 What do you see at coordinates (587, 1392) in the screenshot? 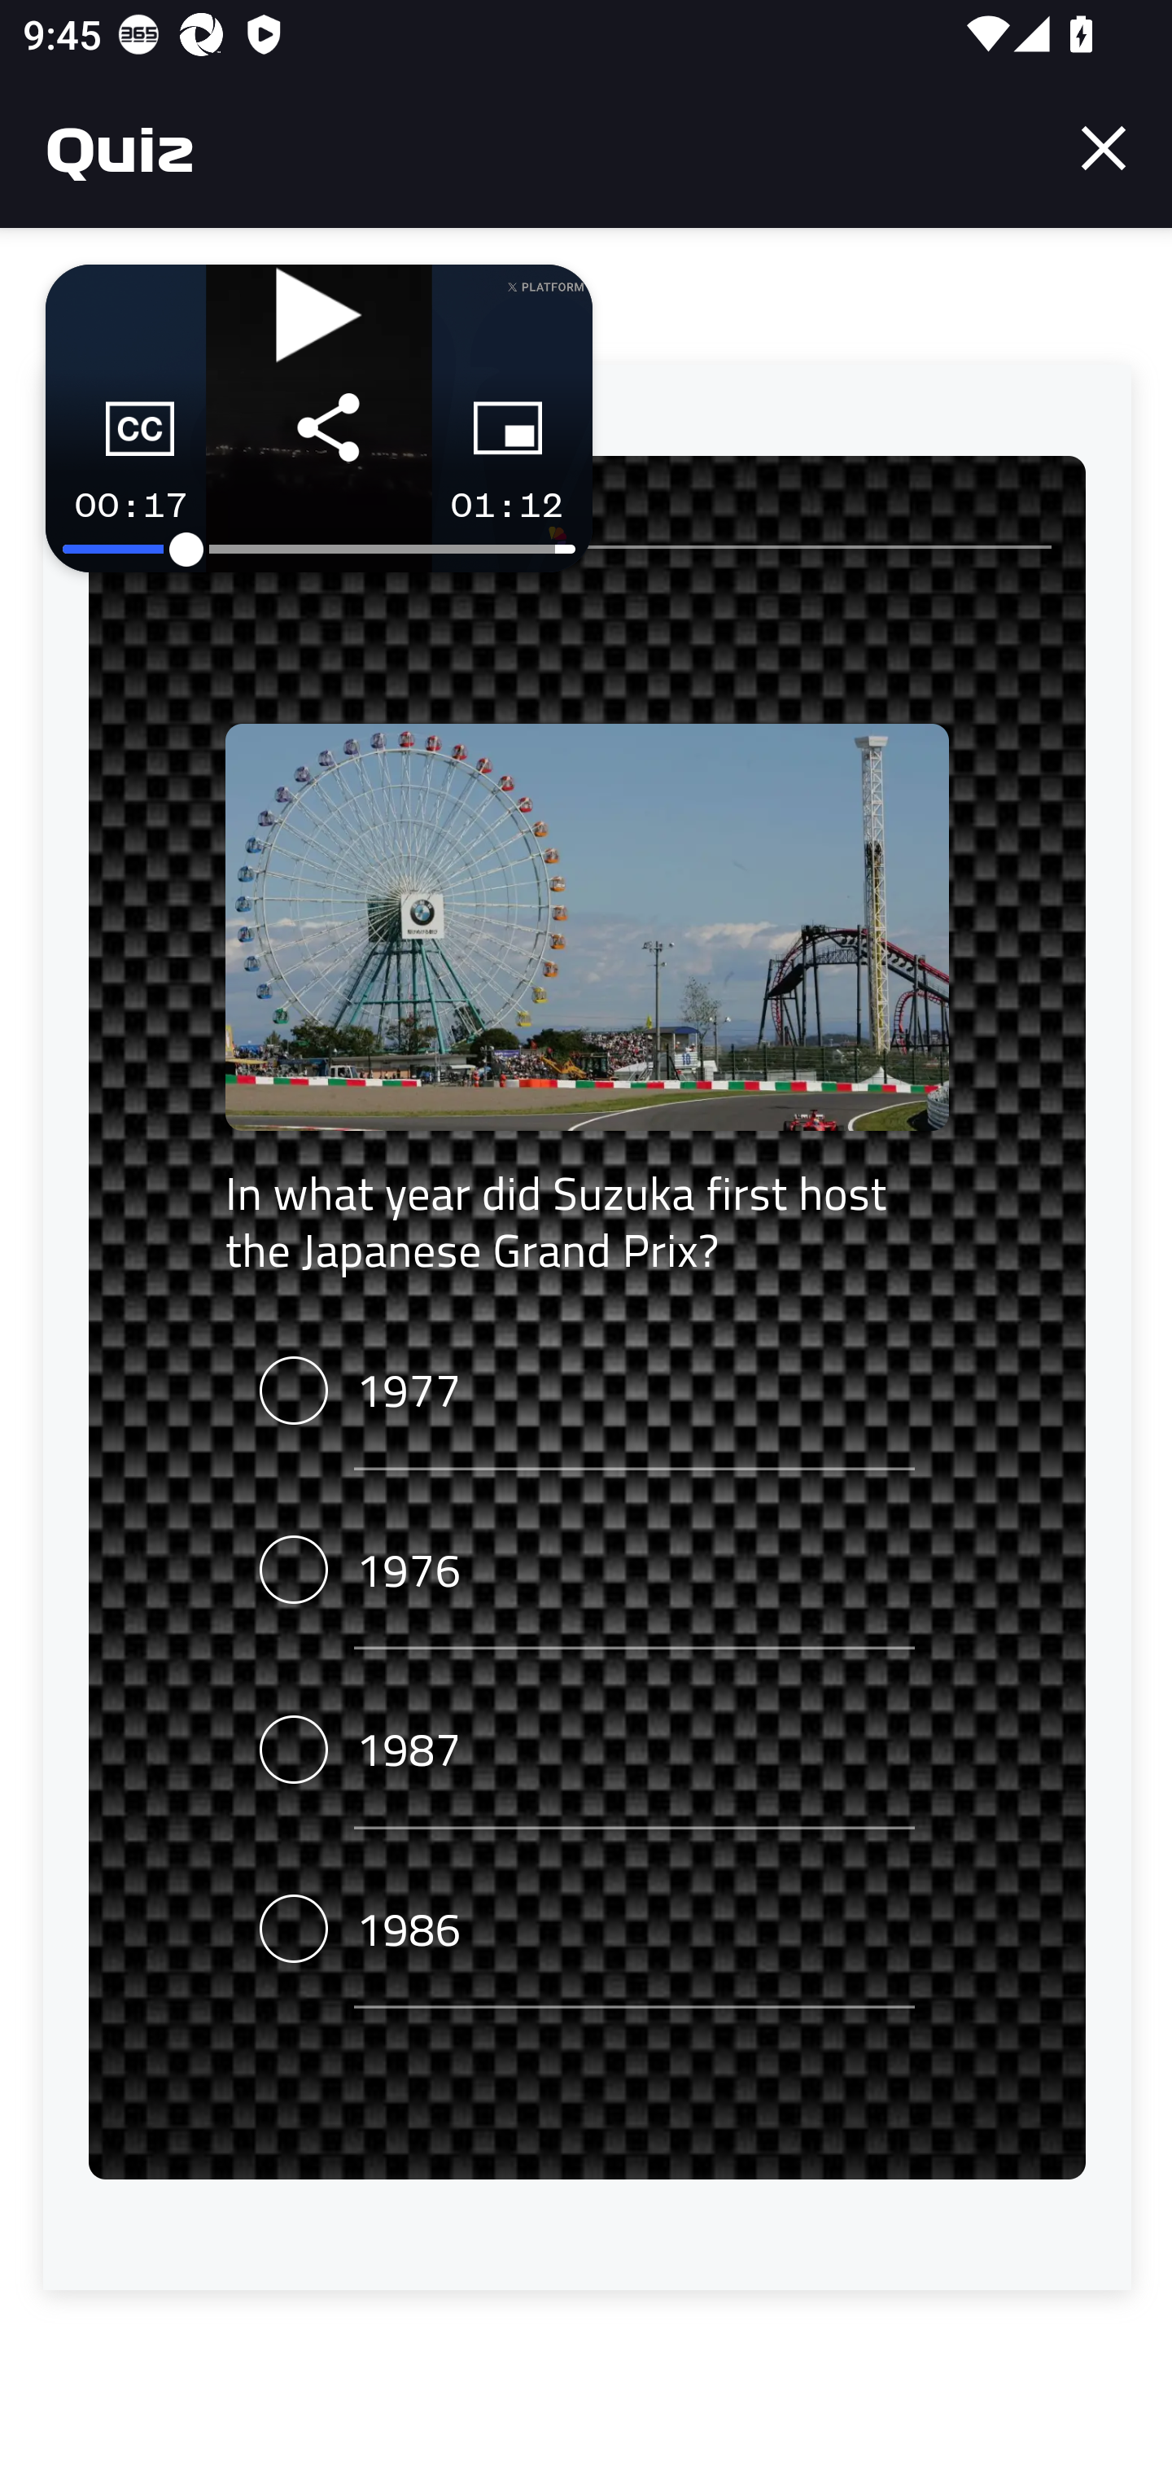
I see `1977` at bounding box center [587, 1392].